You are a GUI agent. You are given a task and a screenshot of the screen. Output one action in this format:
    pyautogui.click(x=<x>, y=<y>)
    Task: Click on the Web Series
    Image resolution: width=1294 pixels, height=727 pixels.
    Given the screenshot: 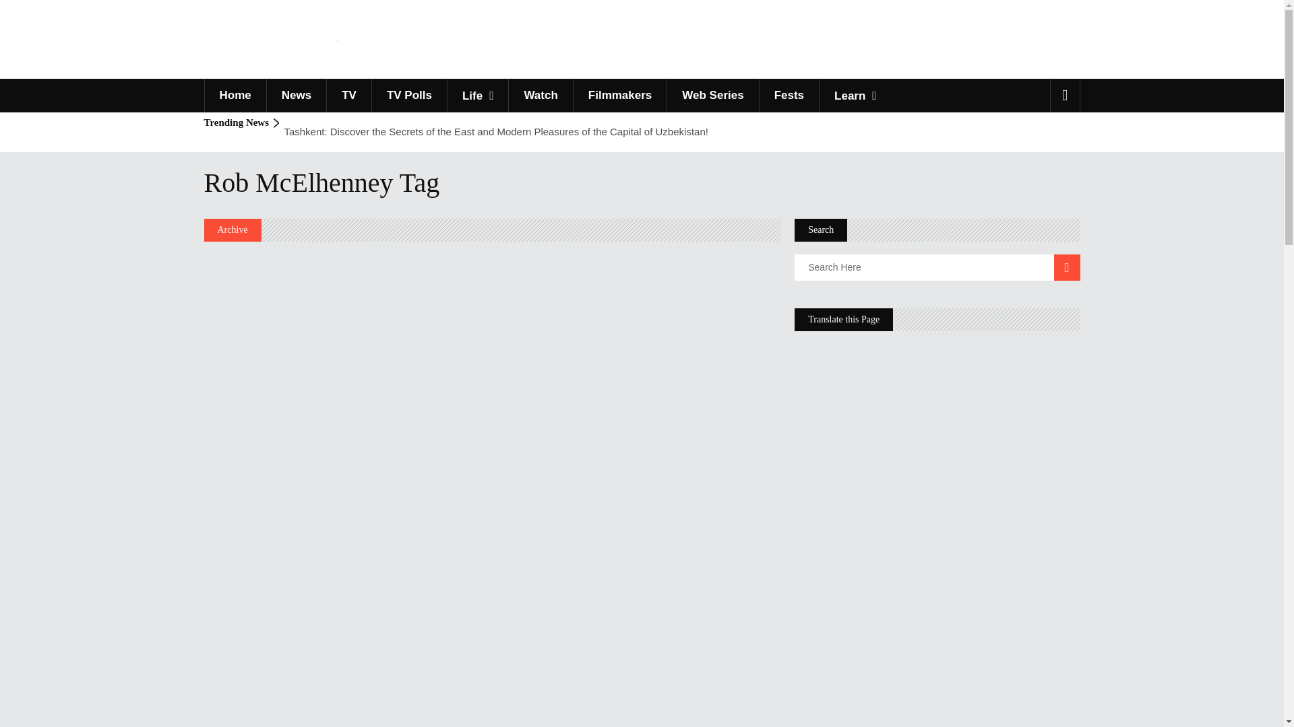 What is the action you would take?
    pyautogui.click(x=712, y=96)
    